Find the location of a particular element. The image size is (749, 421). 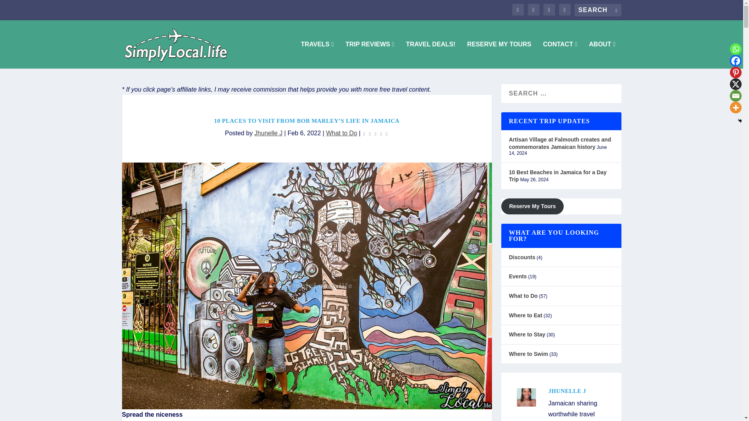

Rating: 0.00 is located at coordinates (375, 133).